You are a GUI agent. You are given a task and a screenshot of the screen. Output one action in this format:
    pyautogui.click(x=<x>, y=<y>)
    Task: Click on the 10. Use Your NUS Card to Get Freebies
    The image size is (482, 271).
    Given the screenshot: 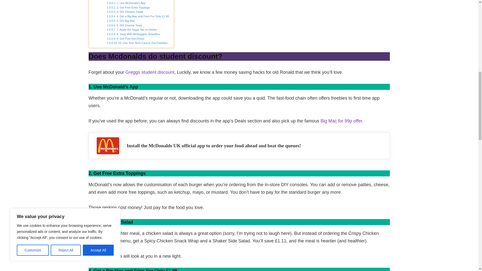 What is the action you would take?
    pyautogui.click(x=137, y=43)
    